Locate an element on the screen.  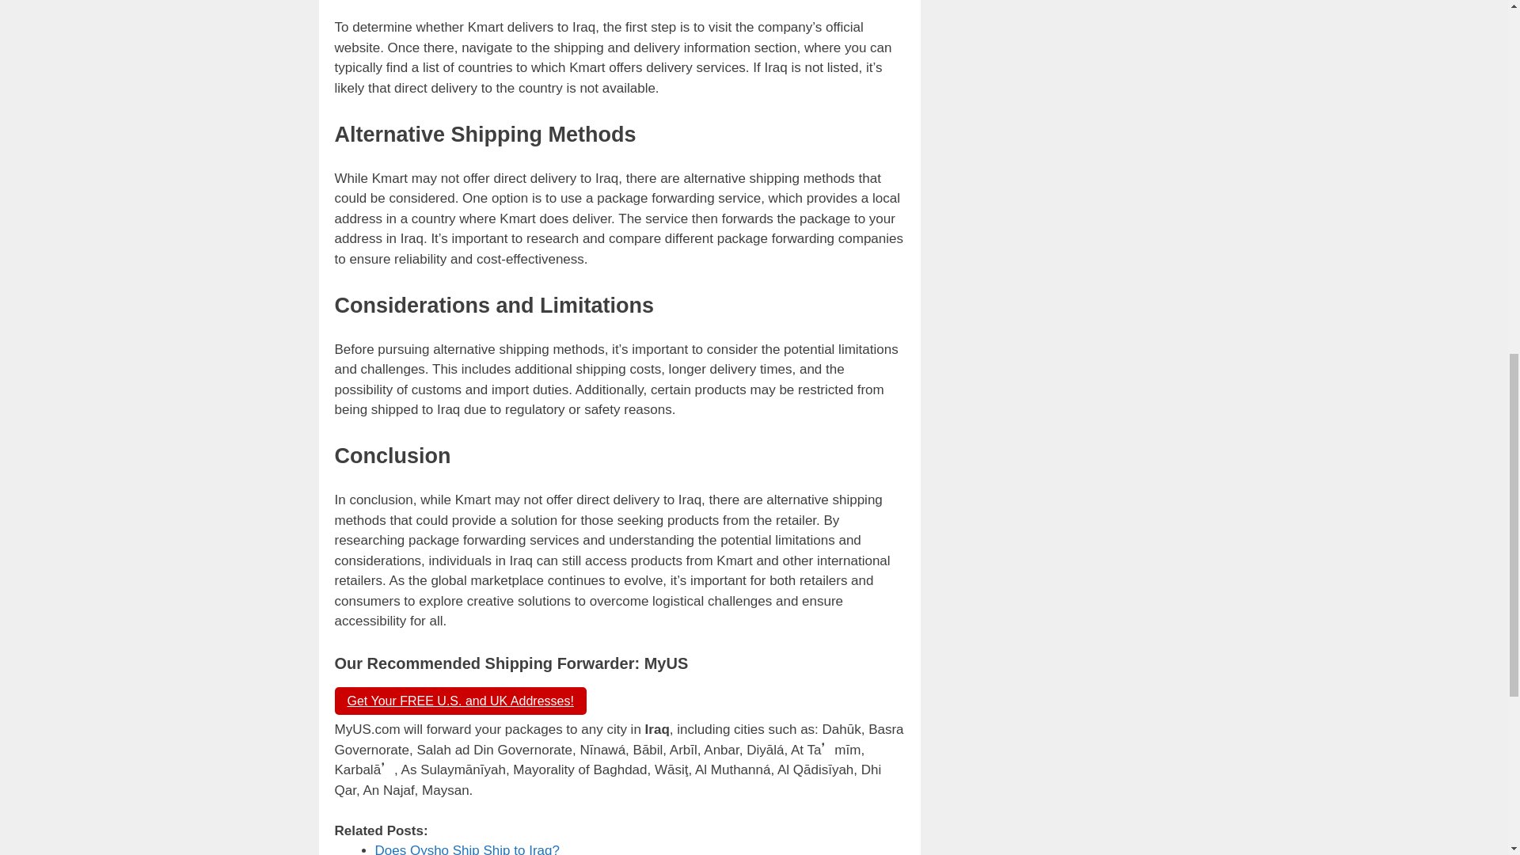
Get Your FREE U.S. and UK Addresses! is located at coordinates (459, 701).